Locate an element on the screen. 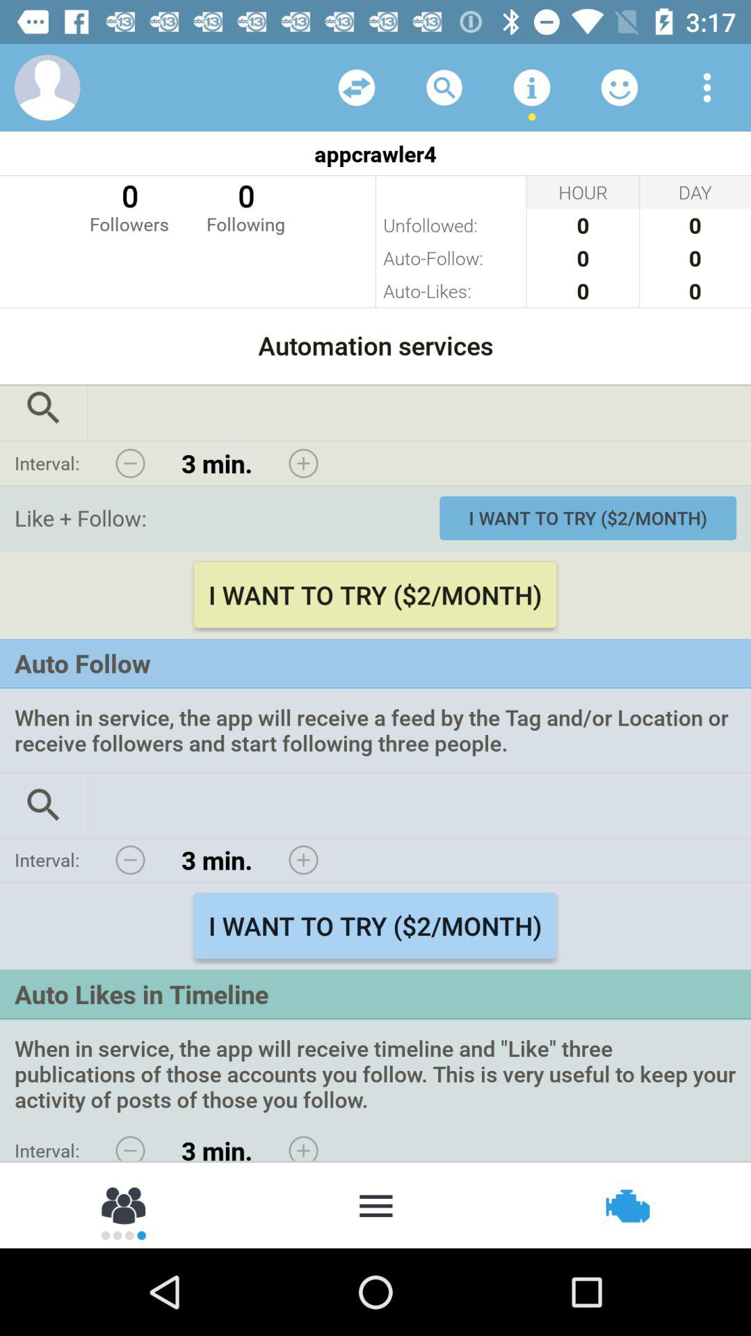  add time is located at coordinates (303, 1145).